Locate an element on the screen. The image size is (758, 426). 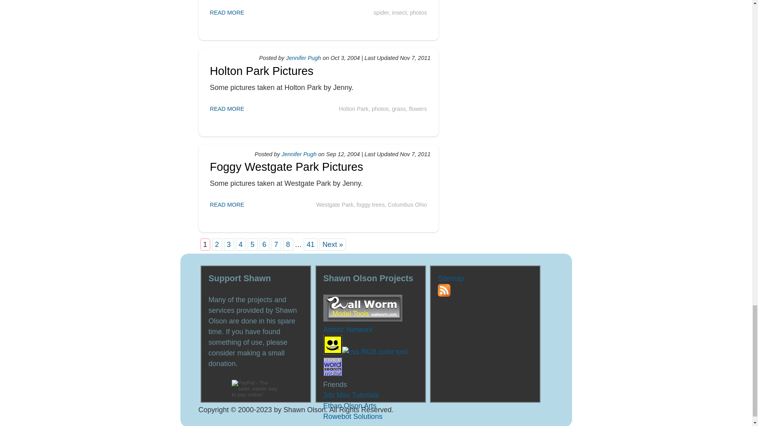
41 is located at coordinates (310, 245).